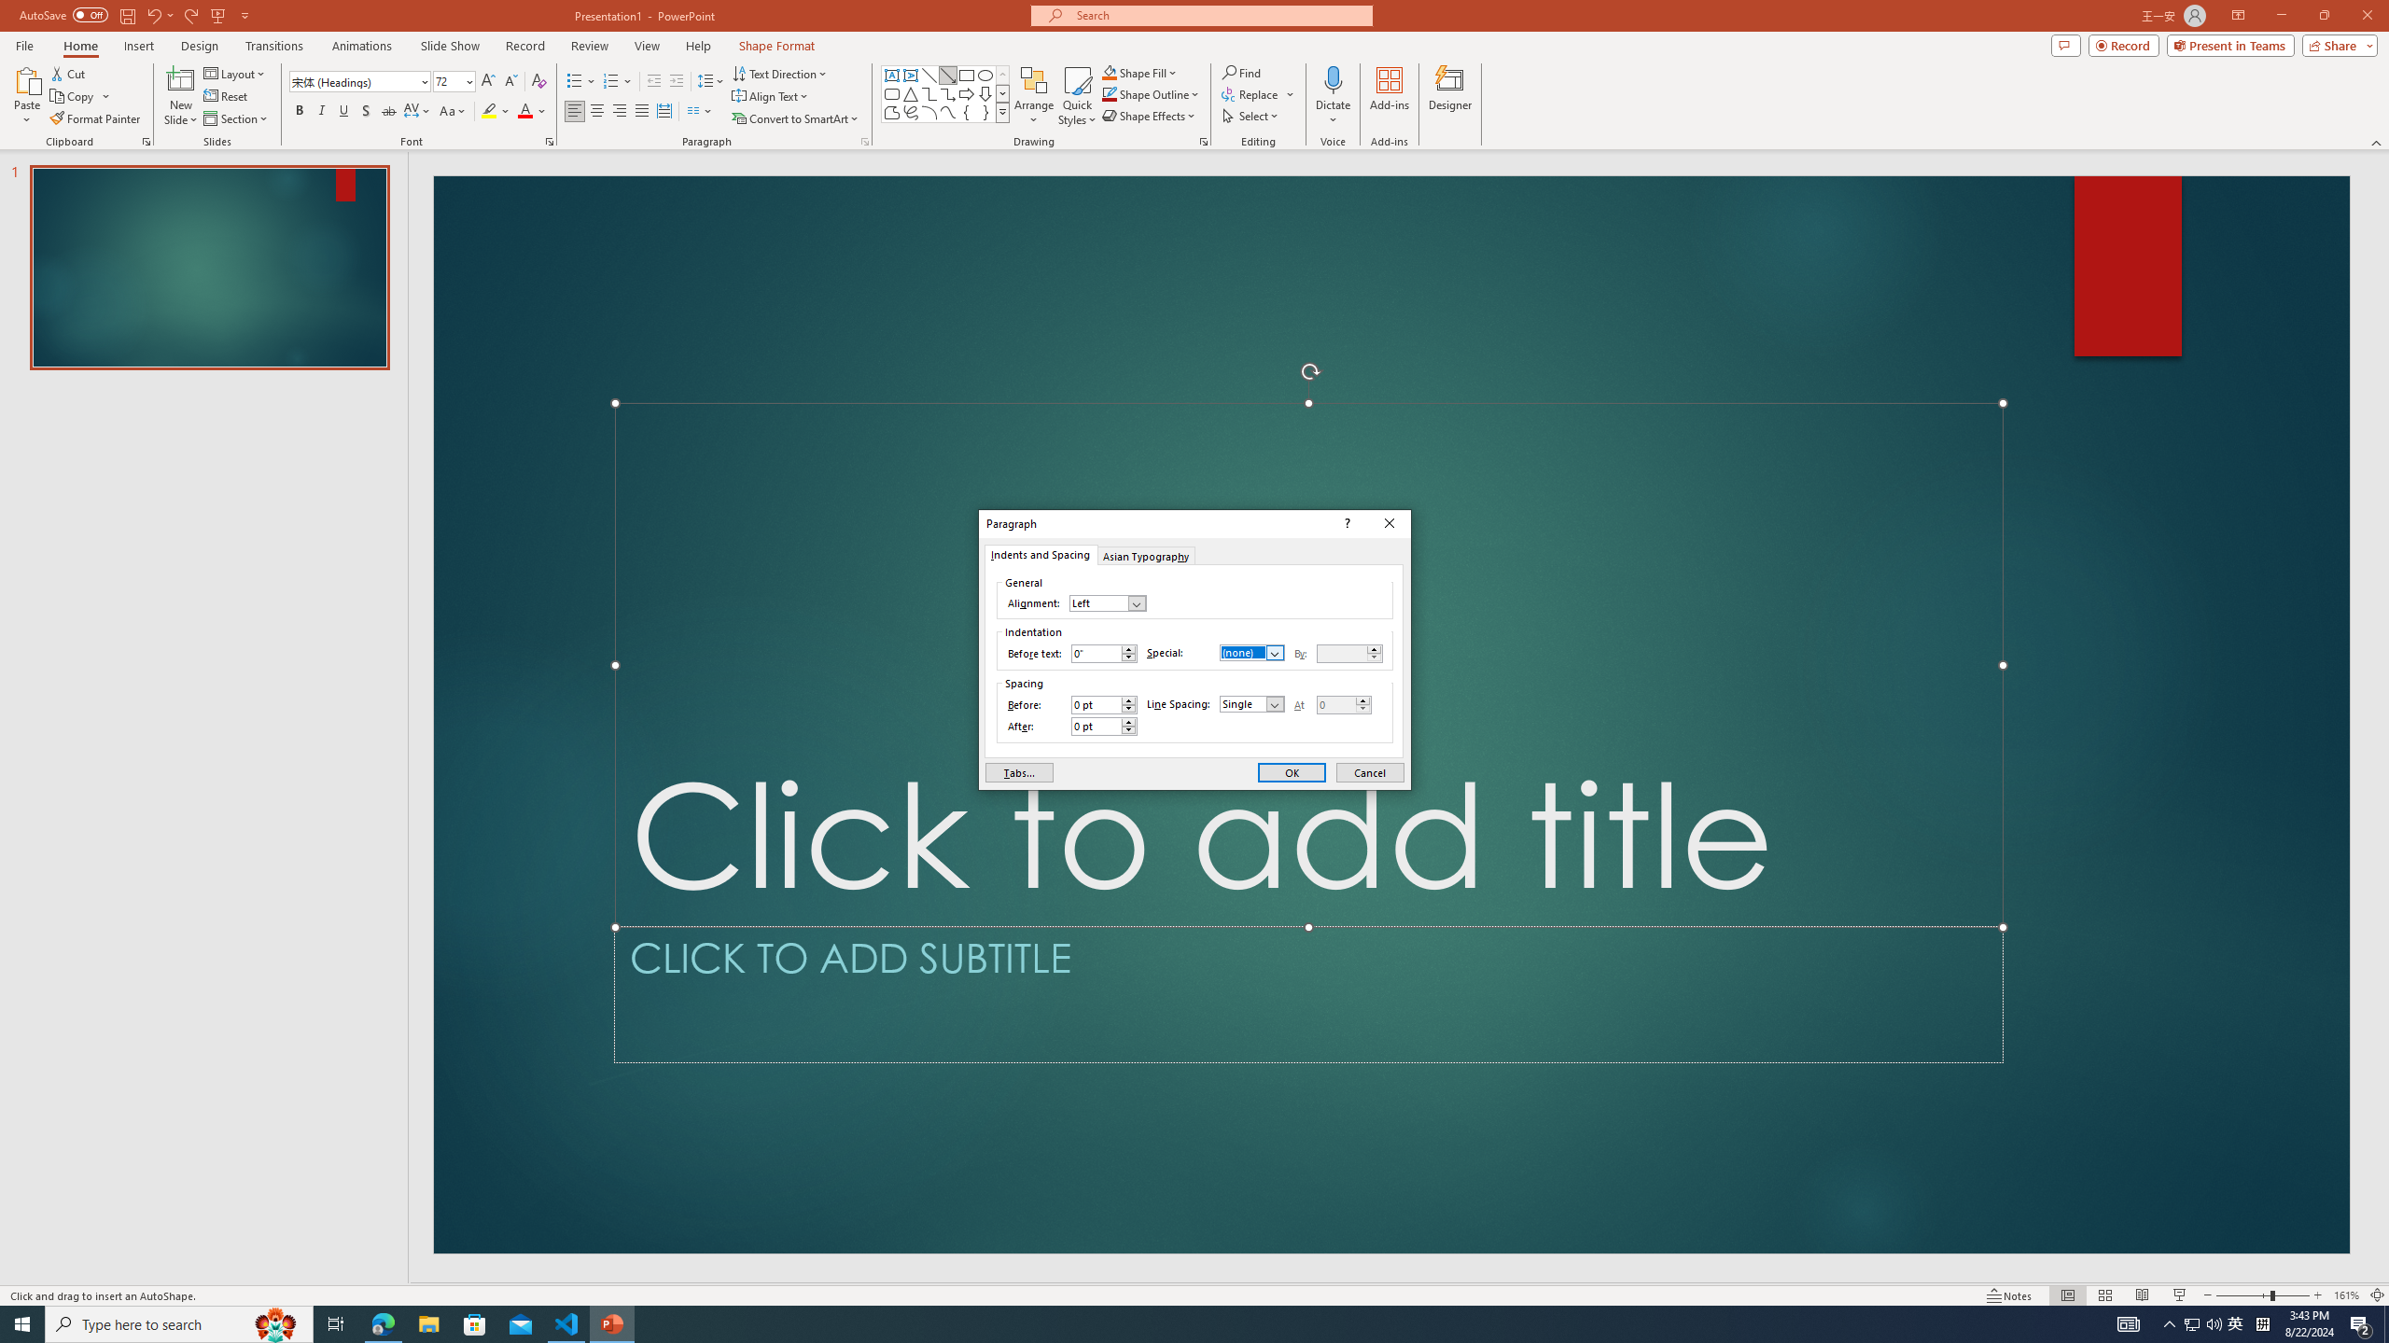 This screenshot has width=2389, height=1343. Describe the element at coordinates (1370, 772) in the screenshot. I see `Cancel` at that location.